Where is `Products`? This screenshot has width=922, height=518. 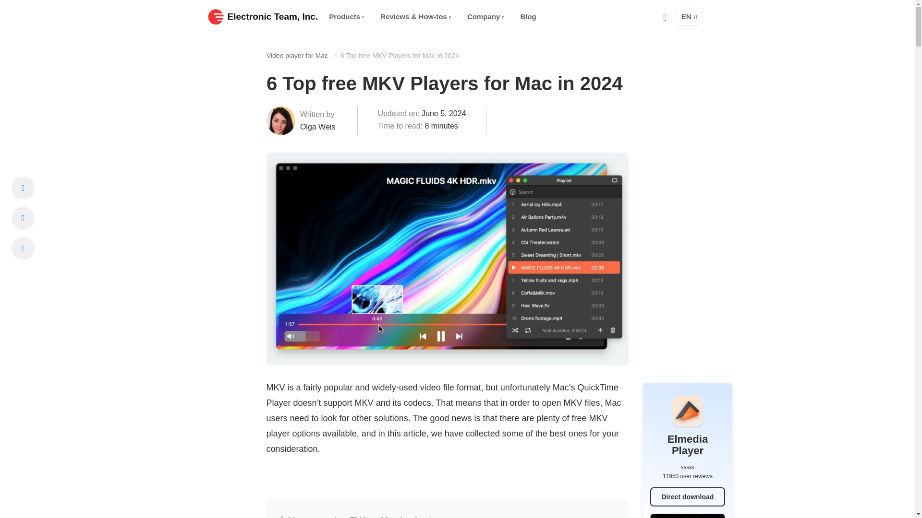 Products is located at coordinates (346, 17).